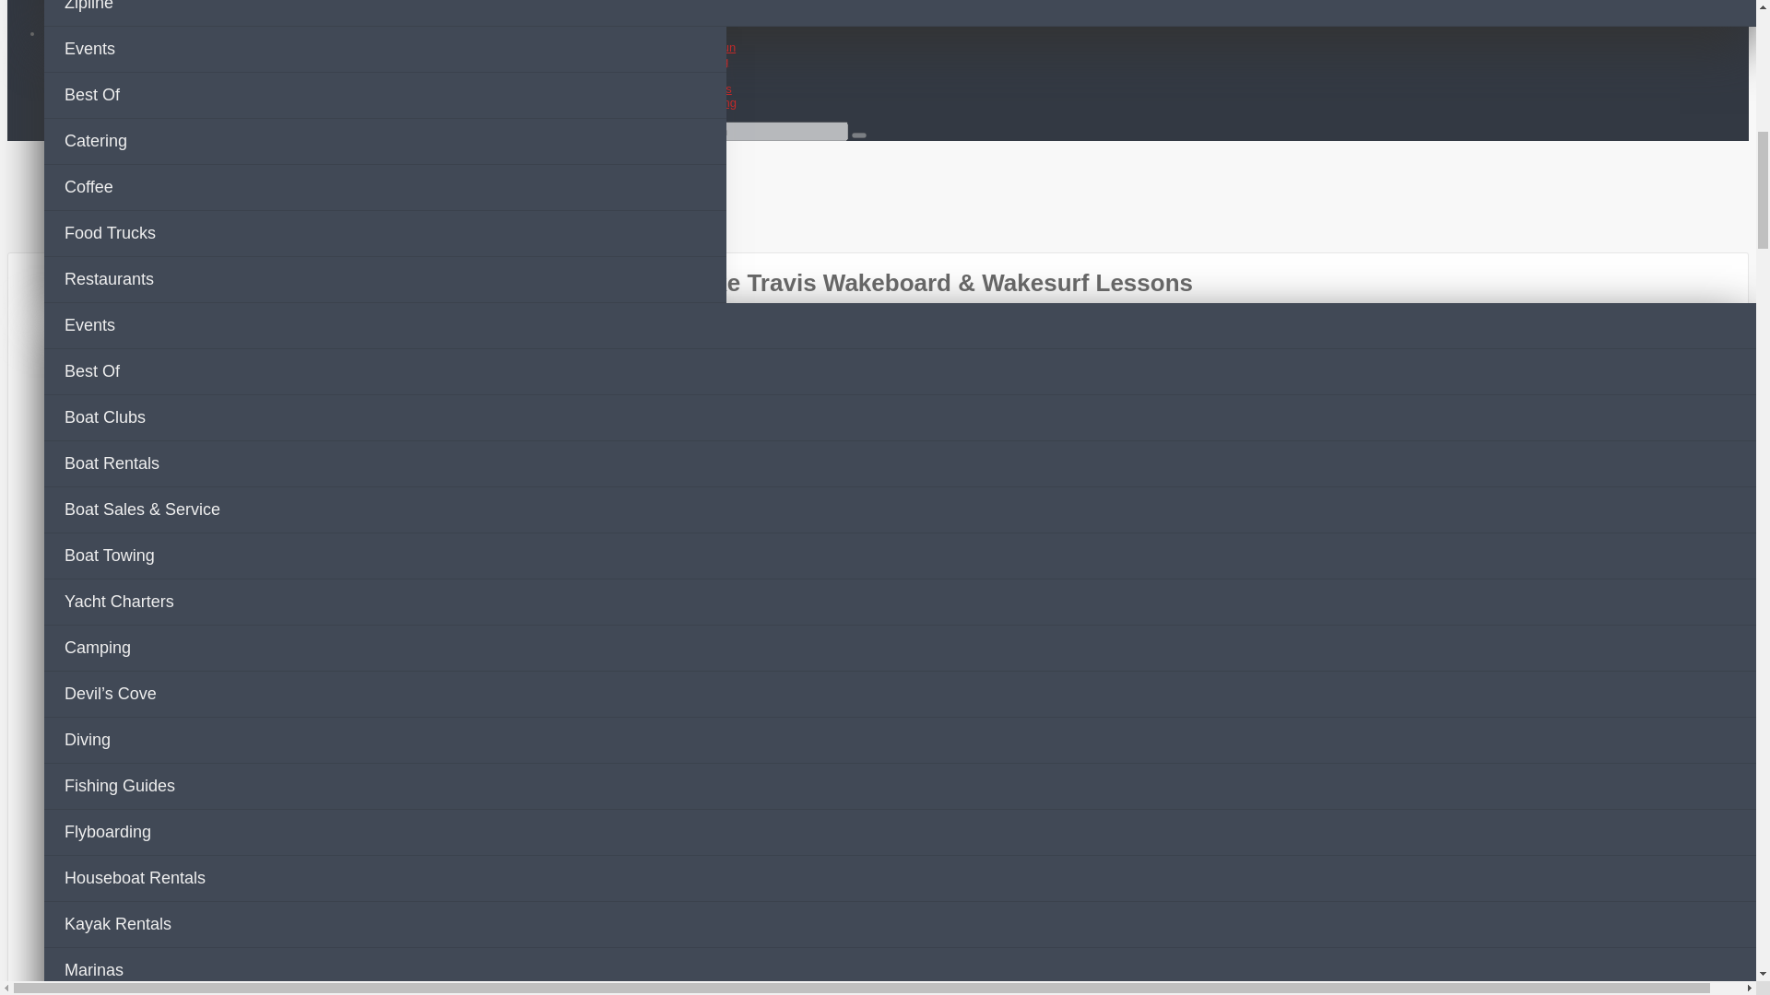 This screenshot has width=1770, height=995. I want to click on Events, so click(385, 50).